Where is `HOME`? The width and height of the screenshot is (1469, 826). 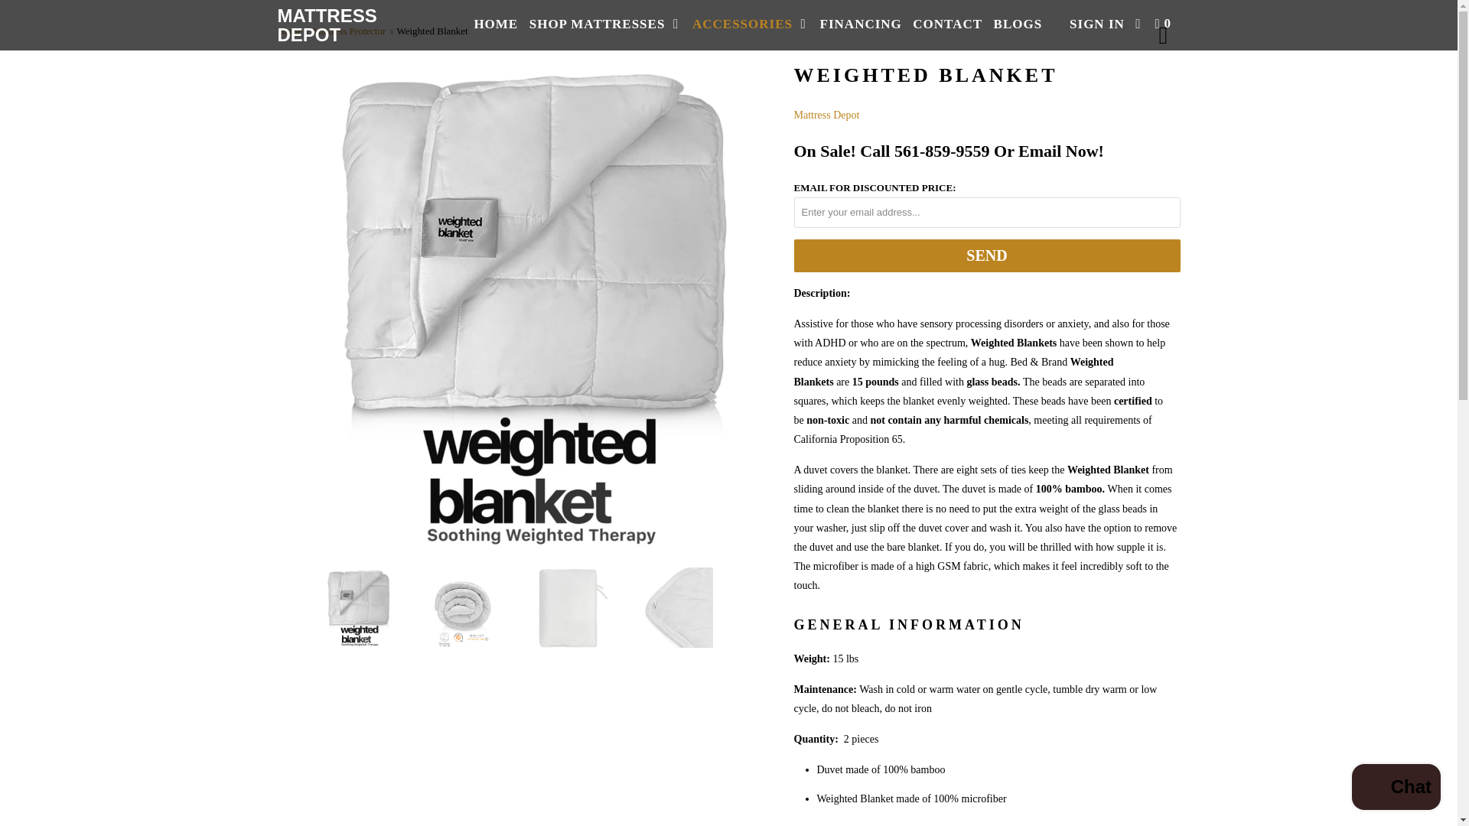
HOME is located at coordinates (496, 23).